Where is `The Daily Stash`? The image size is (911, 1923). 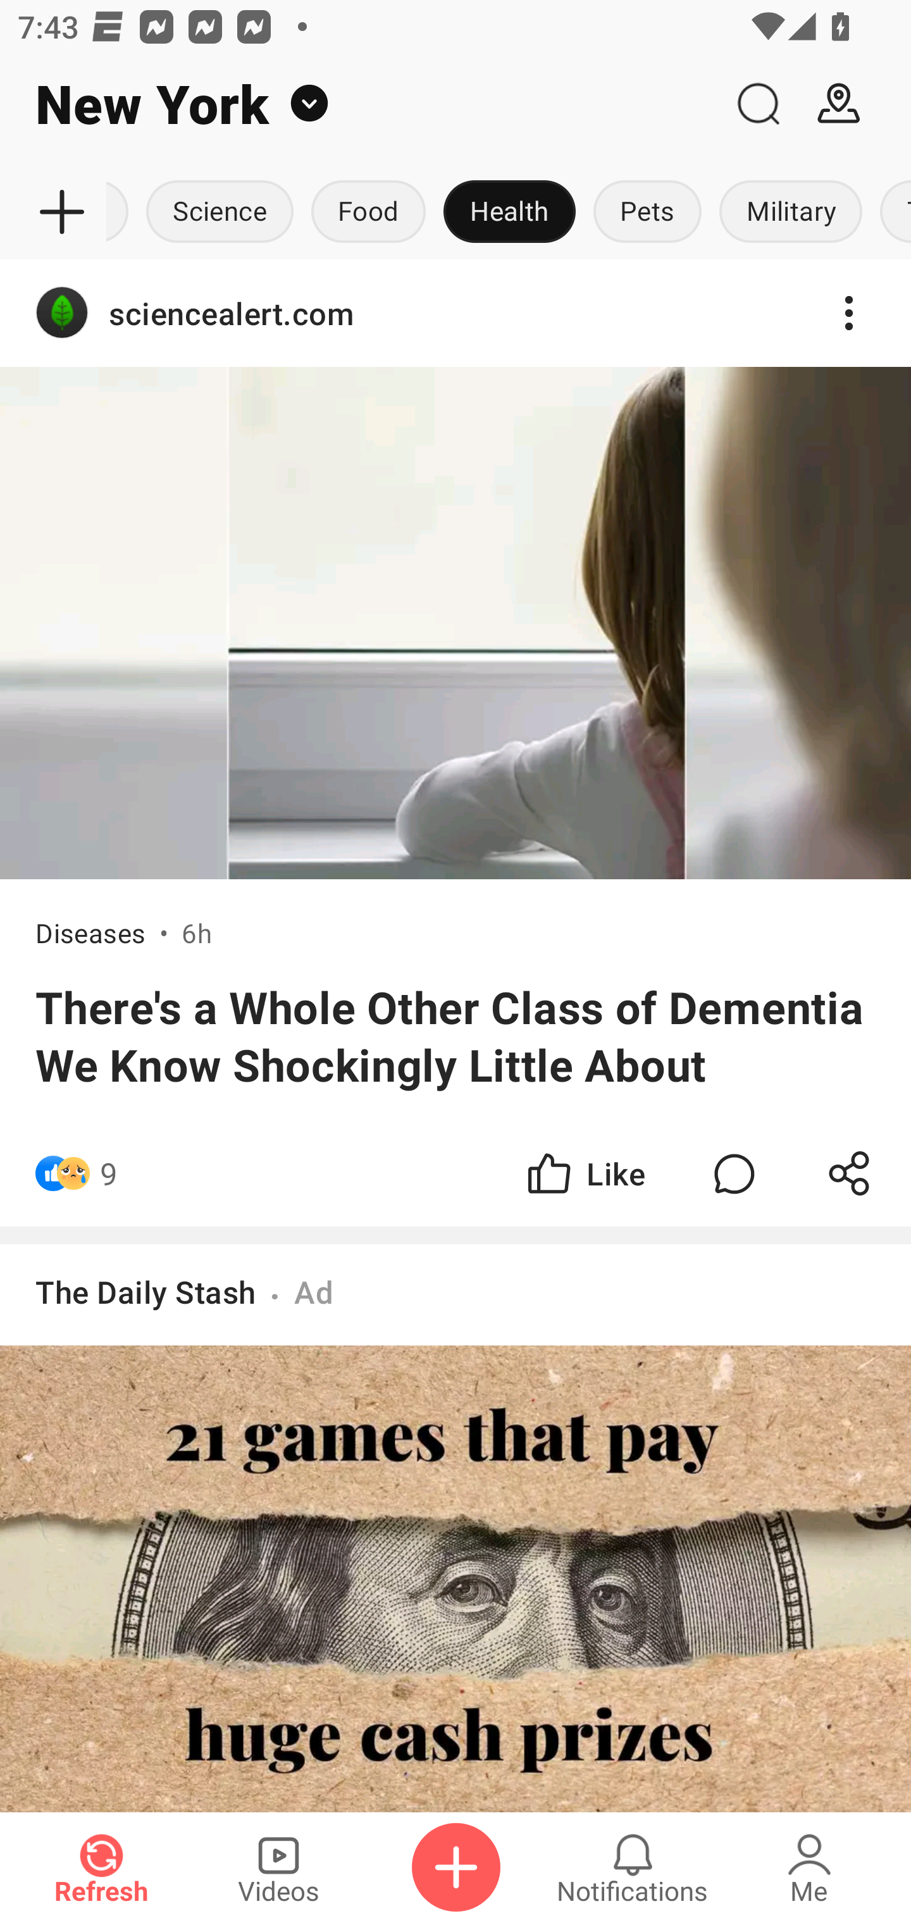 The Daily Stash is located at coordinates (146, 1292).